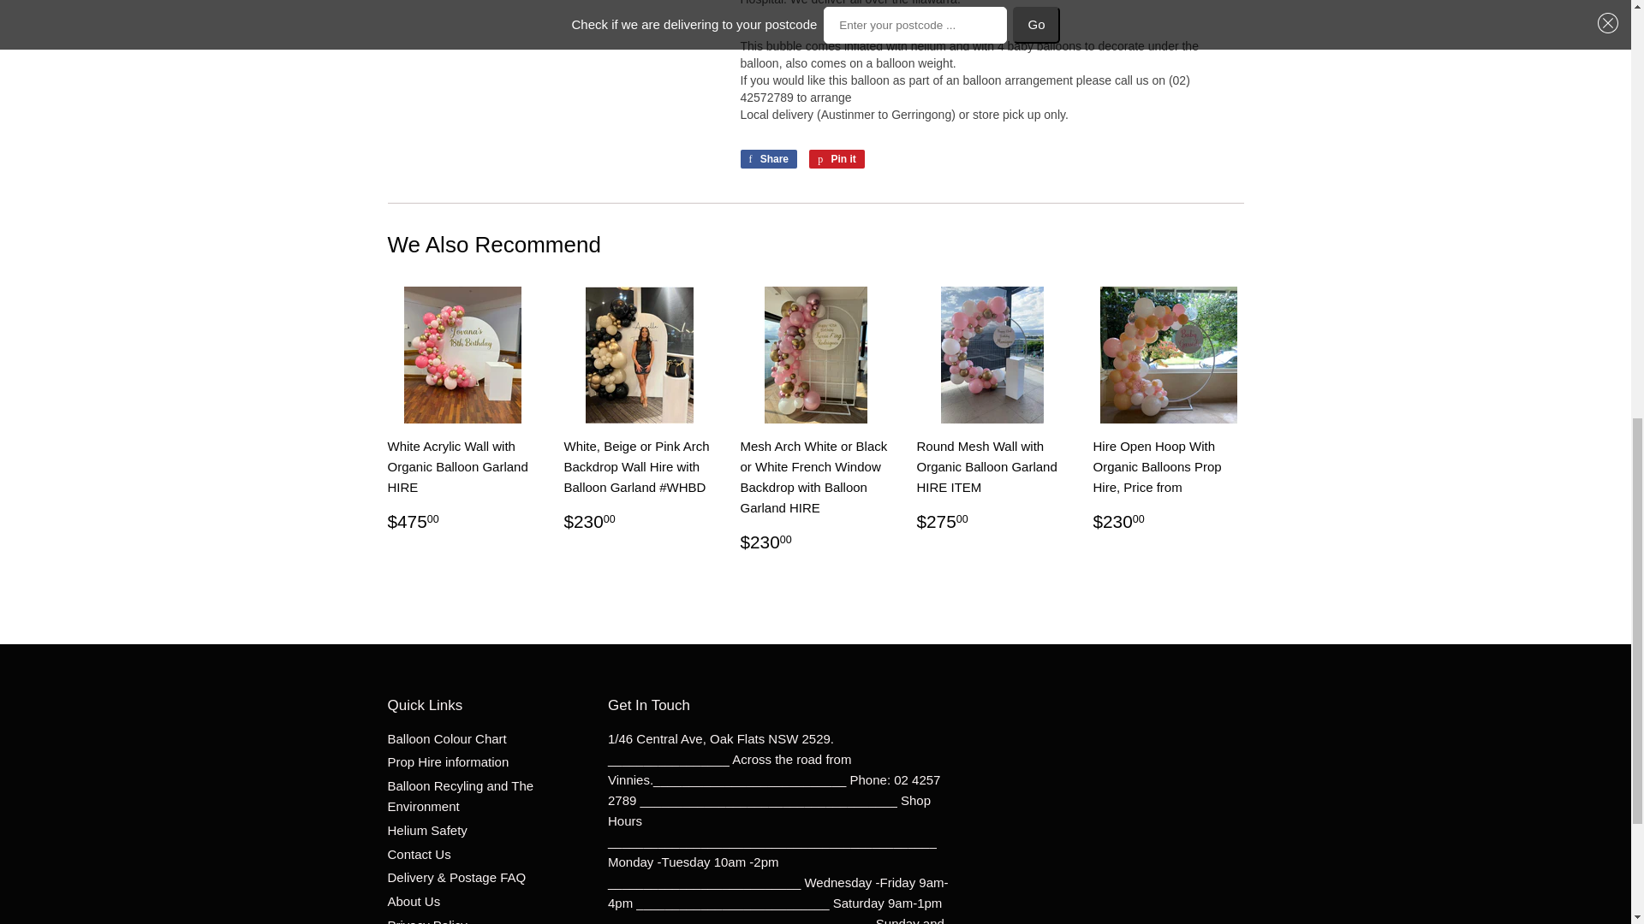  Describe the element at coordinates (769, 158) in the screenshot. I see `Share` at that location.